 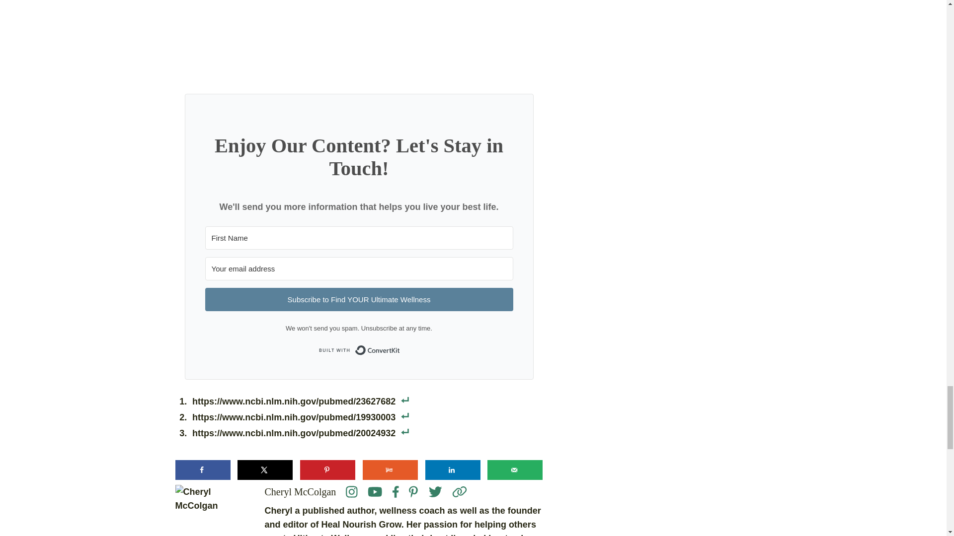 I want to click on Save to Pinterest, so click(x=327, y=469).